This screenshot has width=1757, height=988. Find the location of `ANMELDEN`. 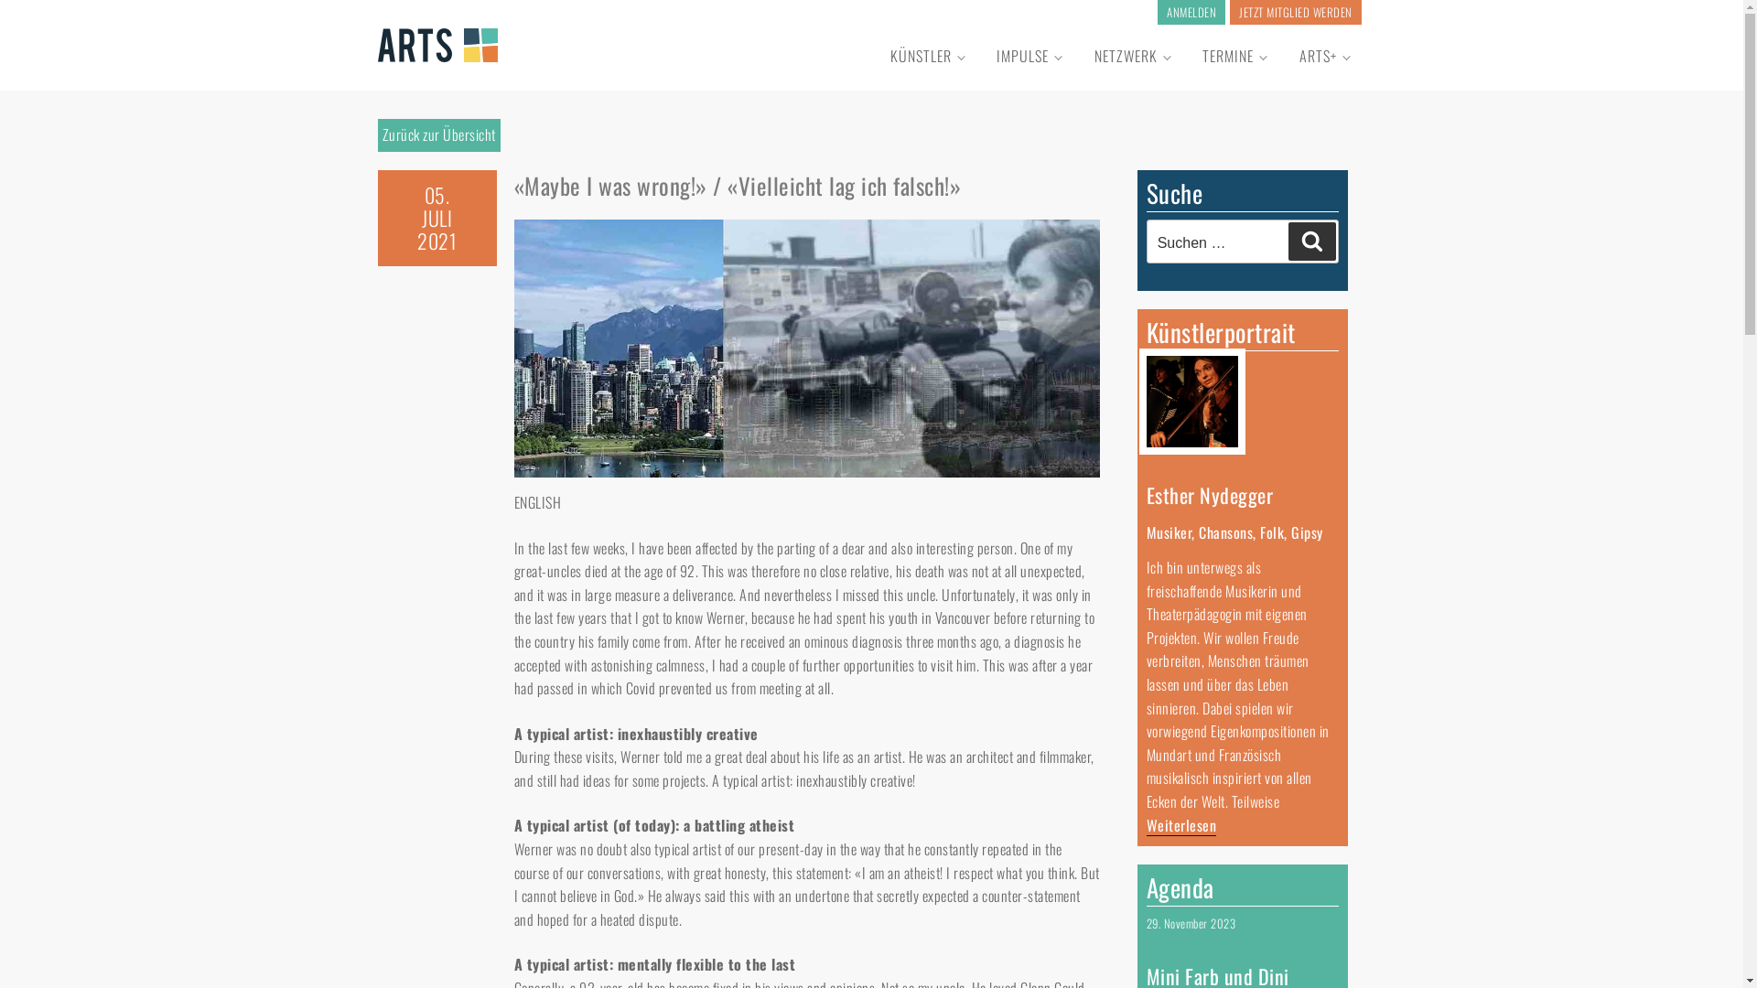

ANMELDEN is located at coordinates (1191, 13).